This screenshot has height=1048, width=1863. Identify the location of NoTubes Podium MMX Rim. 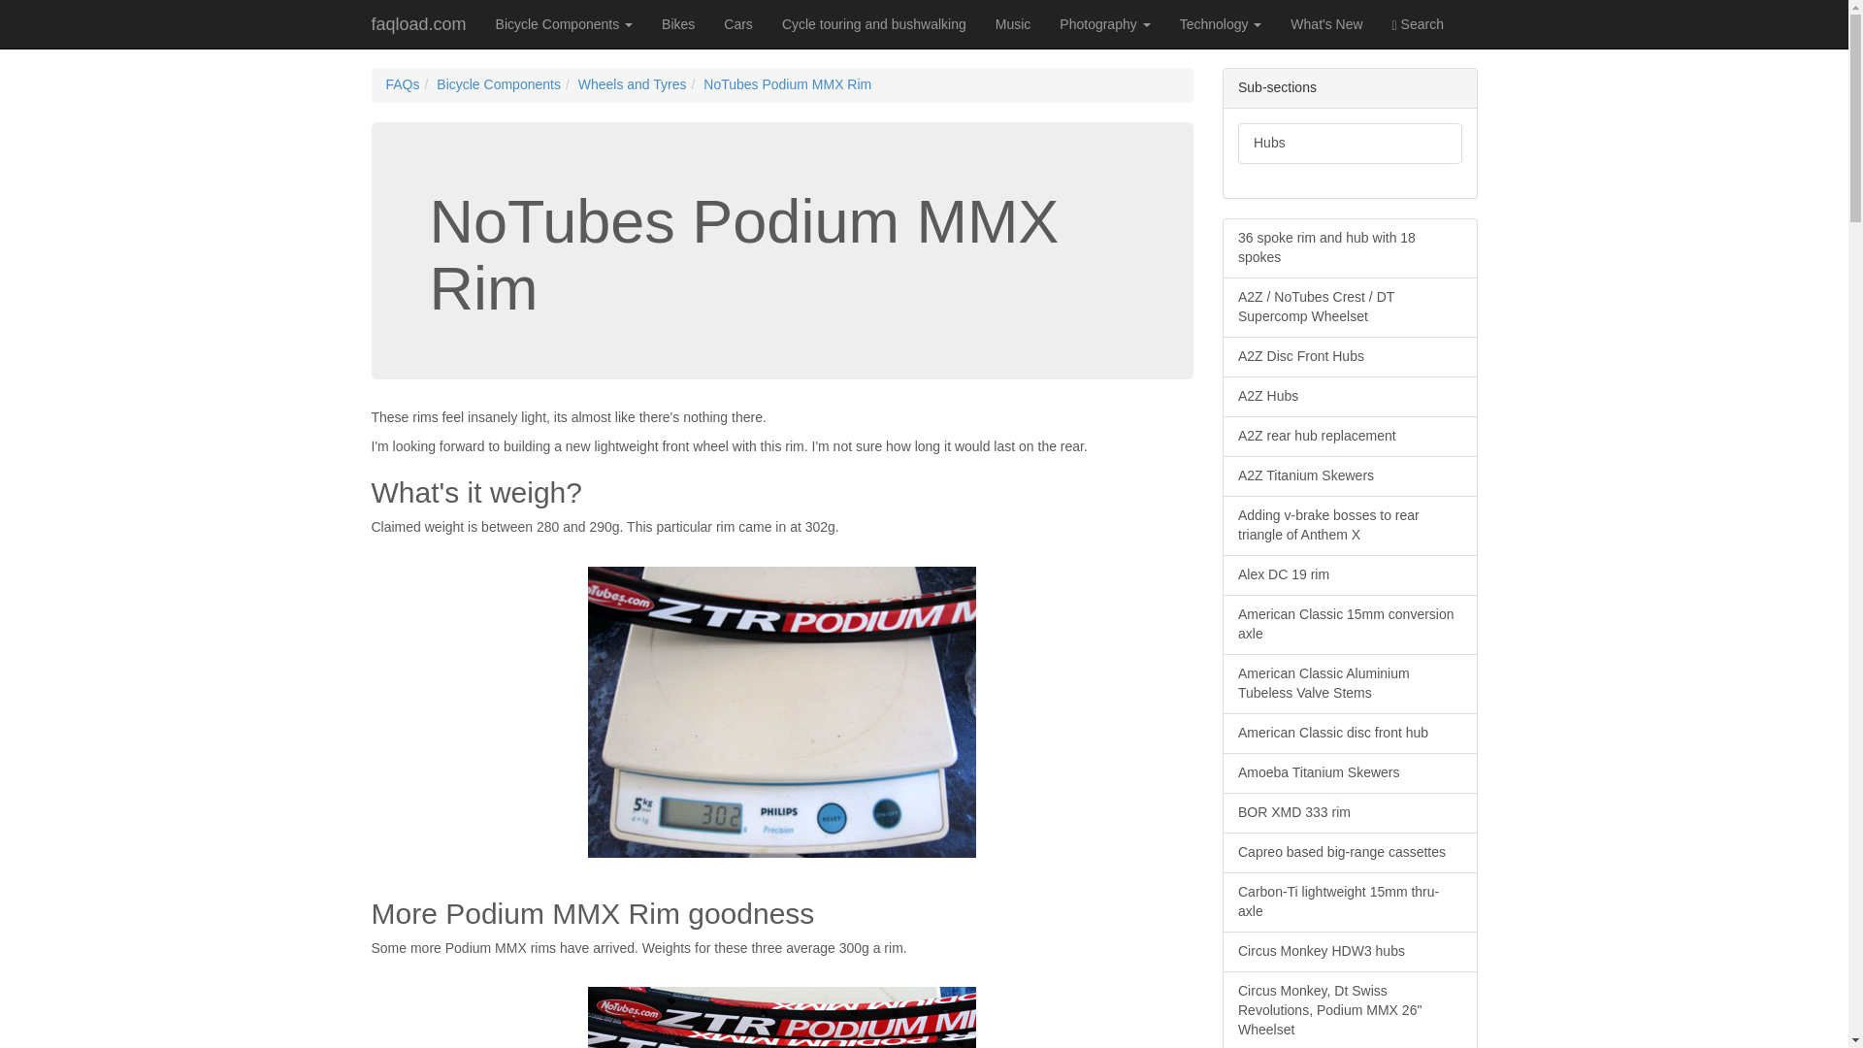
(788, 83).